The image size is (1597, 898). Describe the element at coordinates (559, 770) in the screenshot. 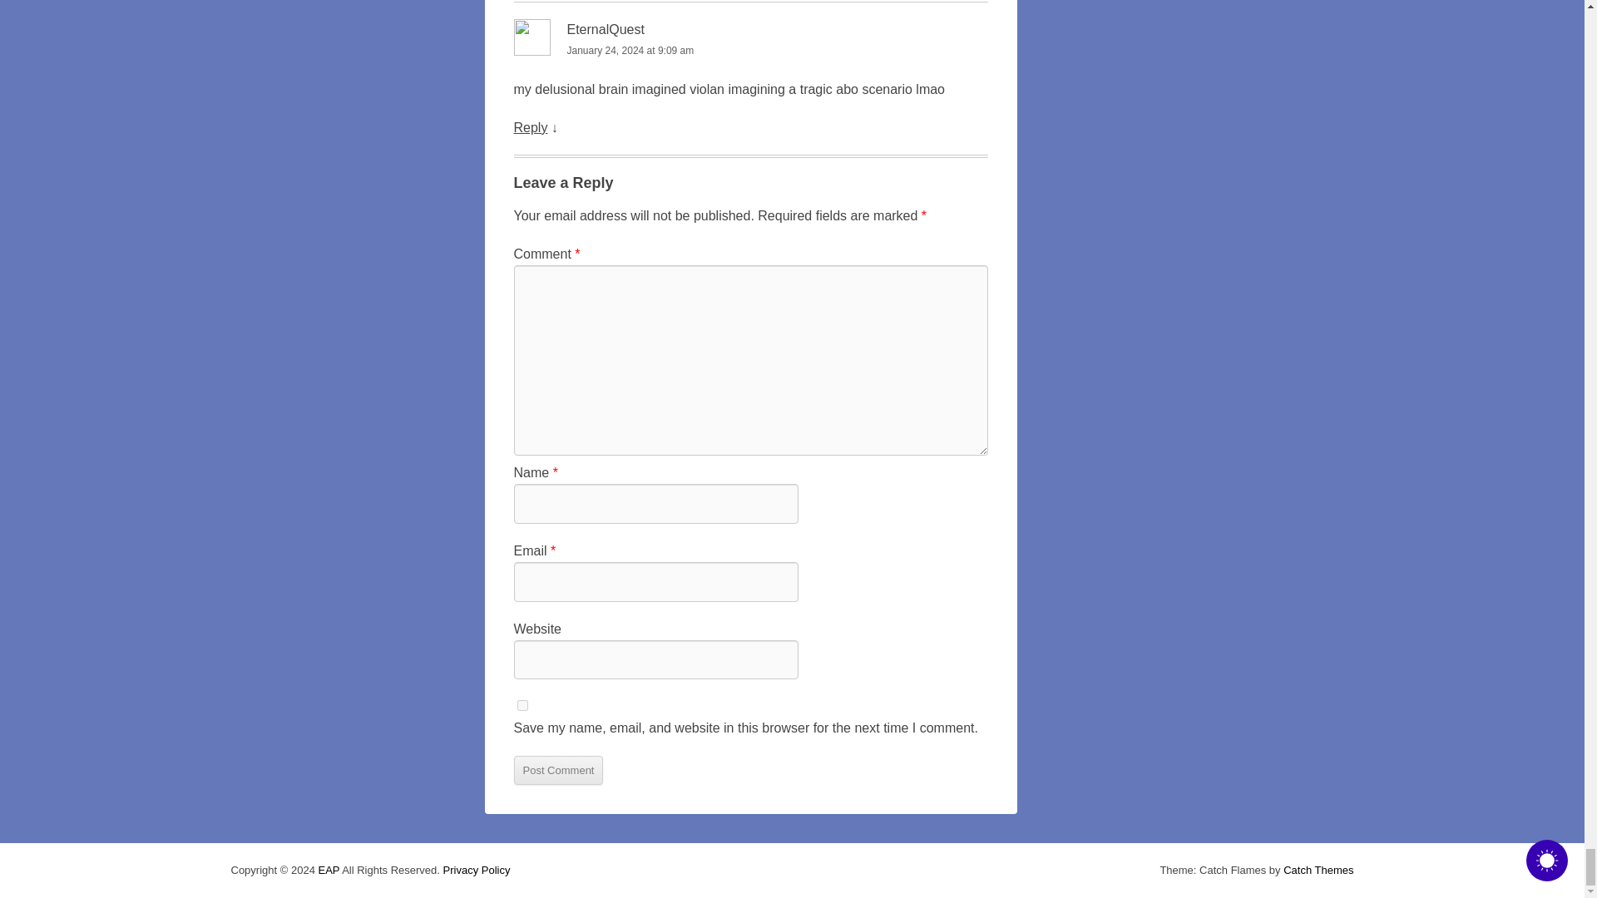

I see `Post Comment` at that location.